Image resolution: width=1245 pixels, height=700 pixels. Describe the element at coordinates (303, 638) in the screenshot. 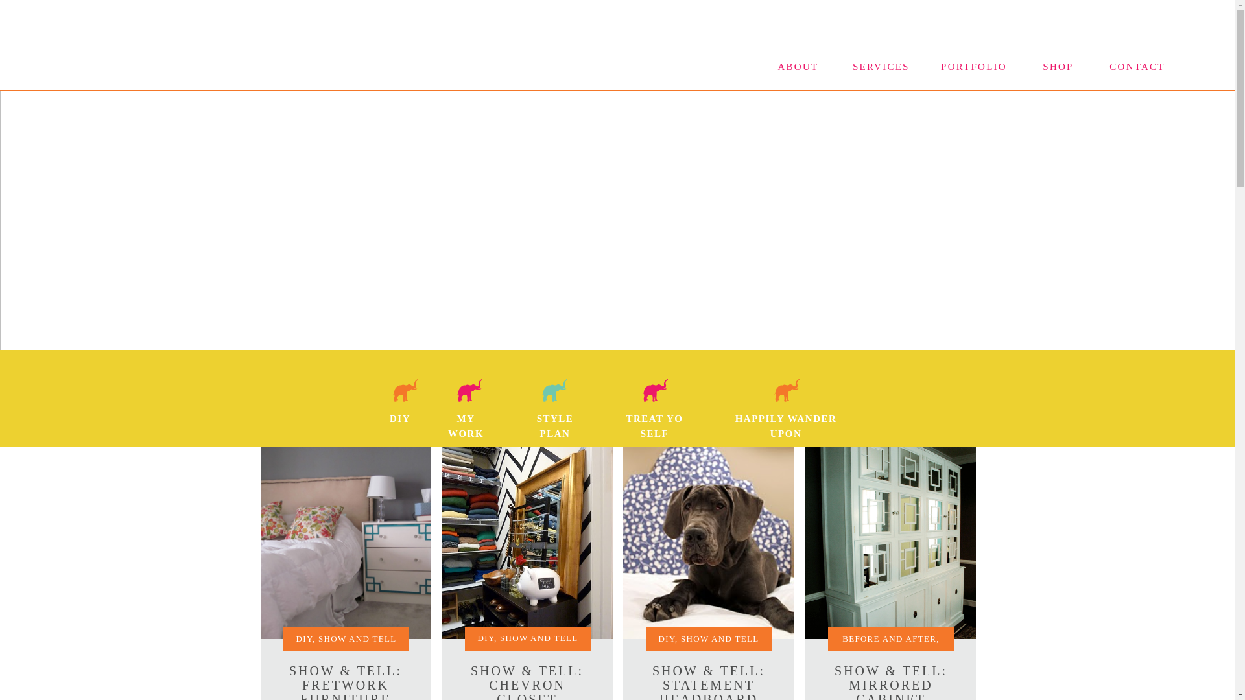

I see `DIY` at that location.